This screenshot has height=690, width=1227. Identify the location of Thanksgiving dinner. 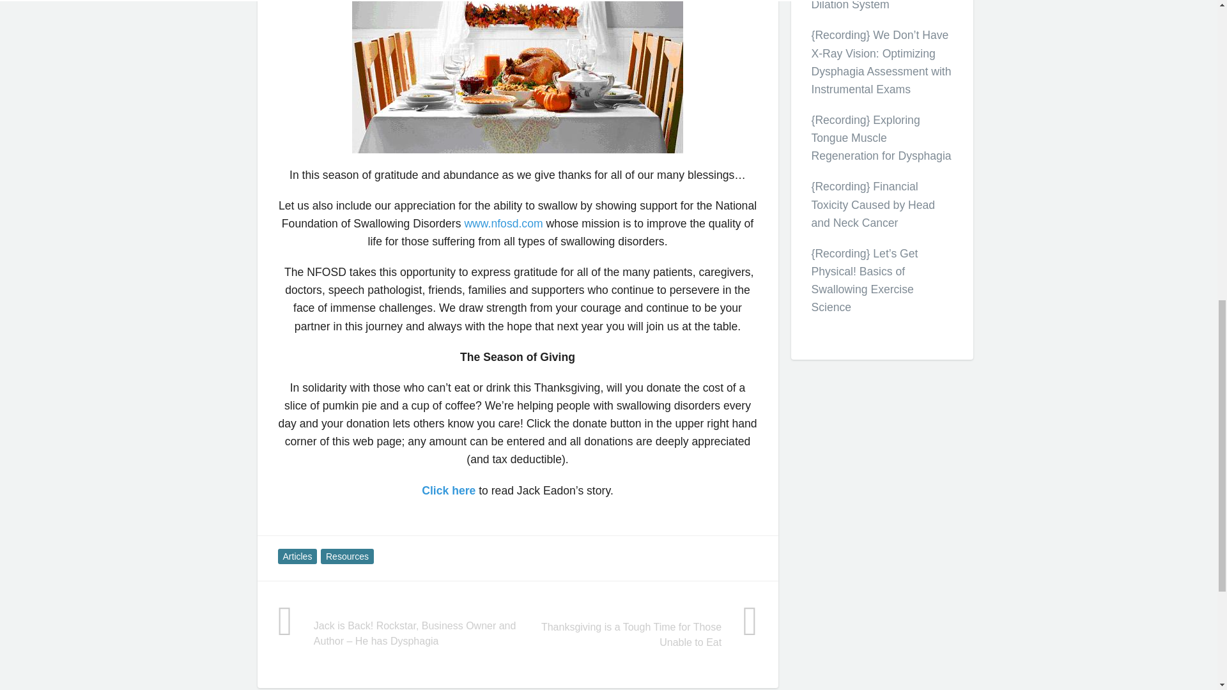
(518, 77).